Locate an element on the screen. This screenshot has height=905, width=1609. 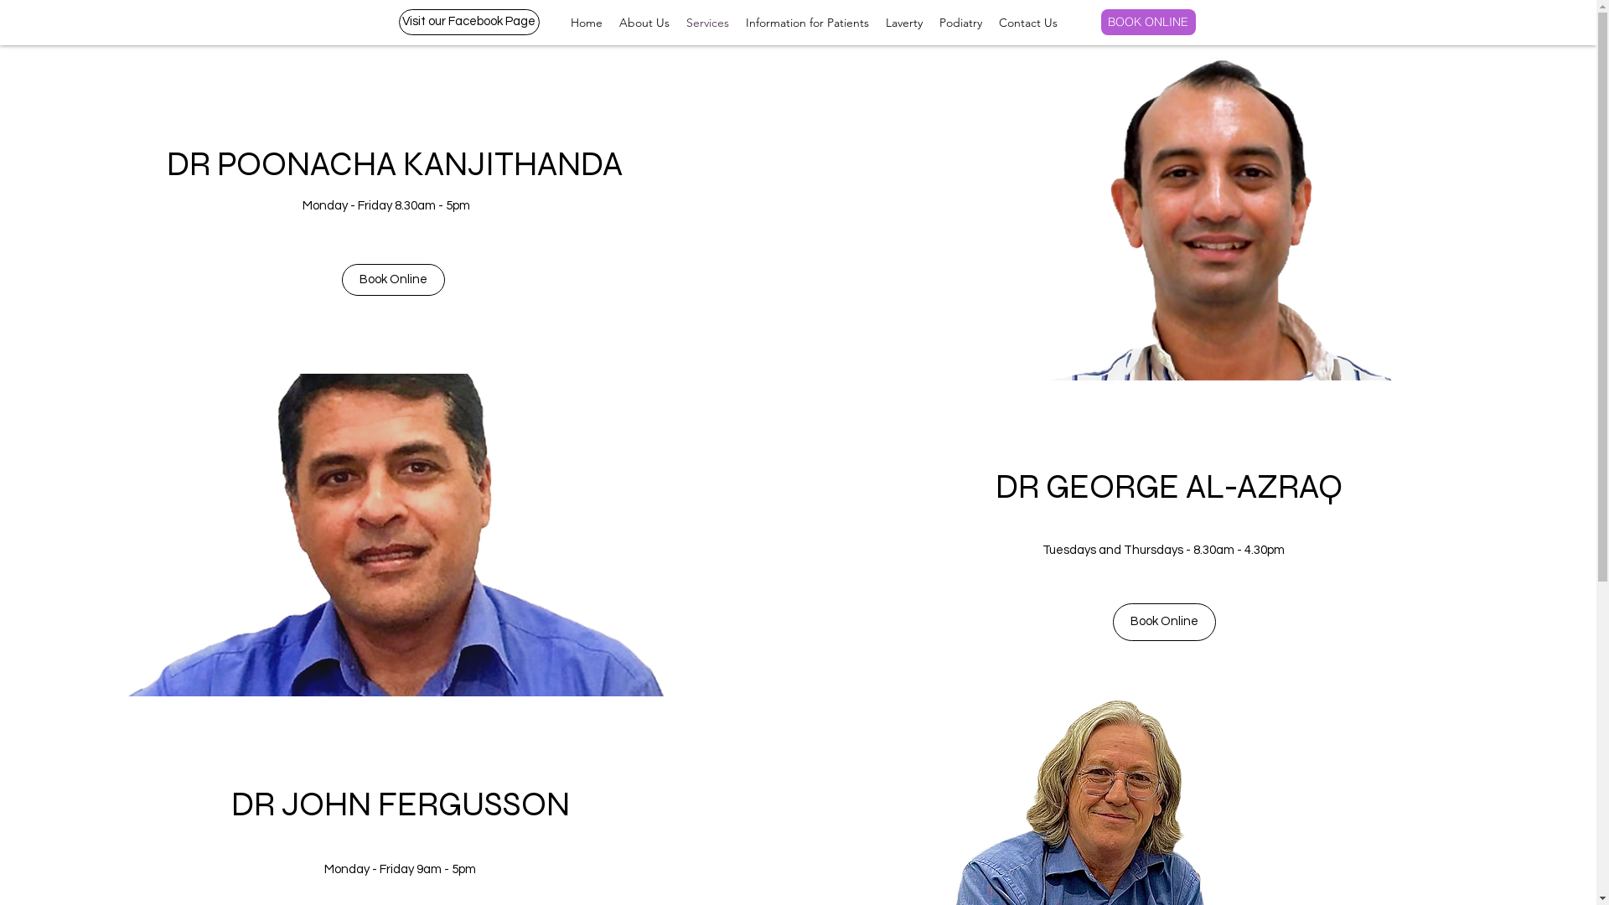
About Us is located at coordinates (644, 23).